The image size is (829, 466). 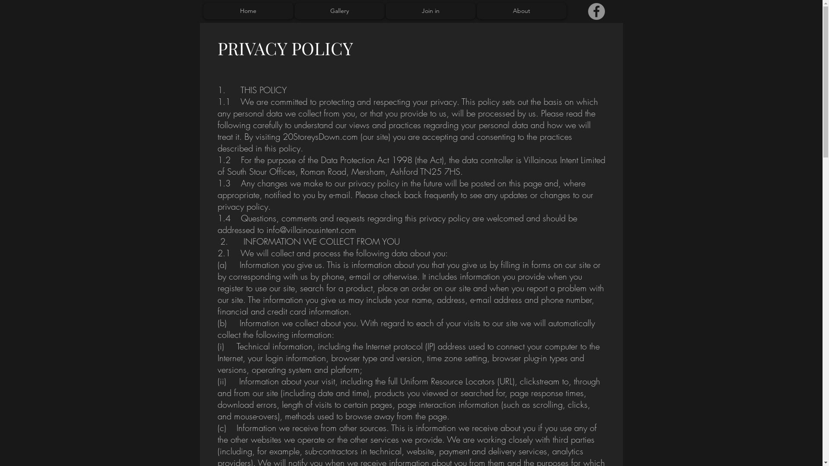 What do you see at coordinates (430, 11) in the screenshot?
I see `Join in` at bounding box center [430, 11].